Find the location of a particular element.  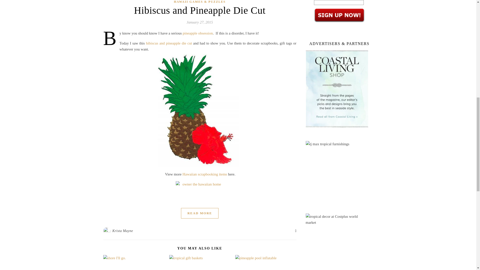

Krista Mayne is located at coordinates (123, 231).